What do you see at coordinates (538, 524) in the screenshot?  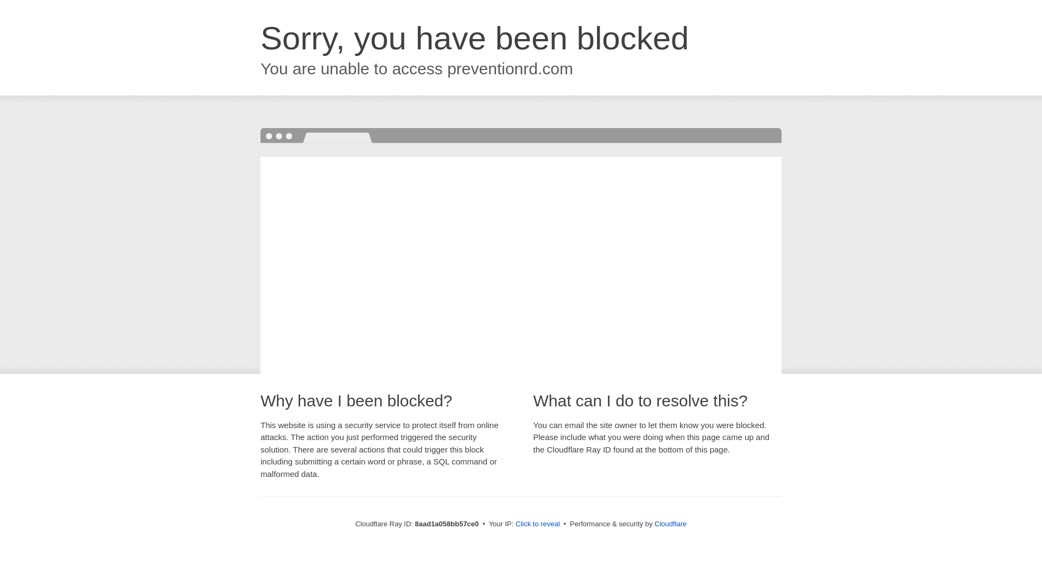 I see `Click to reveal` at bounding box center [538, 524].